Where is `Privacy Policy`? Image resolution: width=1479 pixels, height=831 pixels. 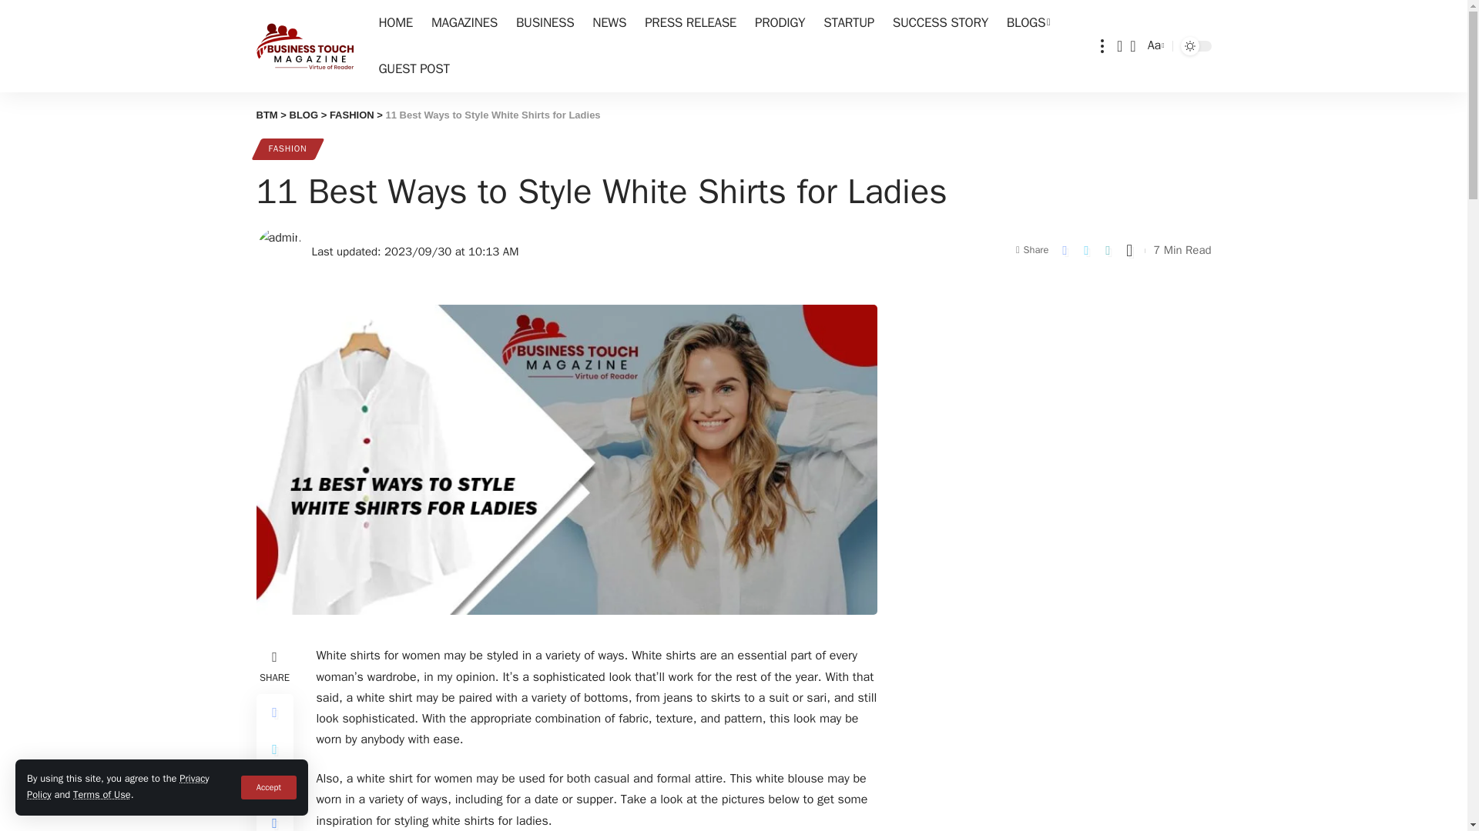 Privacy Policy is located at coordinates (118, 787).